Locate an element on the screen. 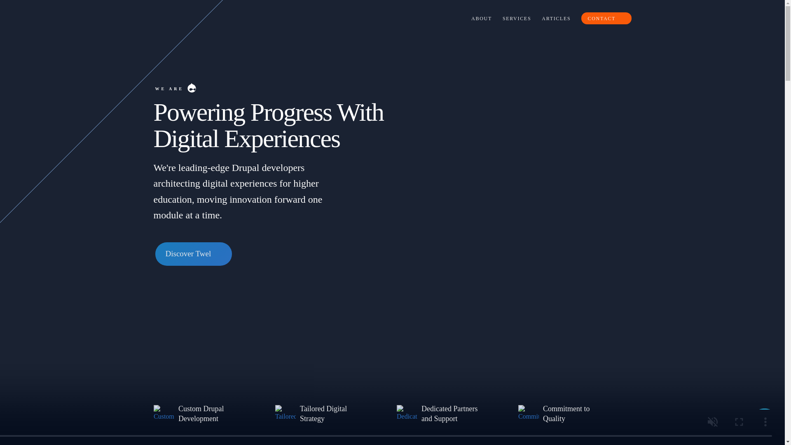 The width and height of the screenshot is (791, 445). About Twel is located at coordinates (201, 414).